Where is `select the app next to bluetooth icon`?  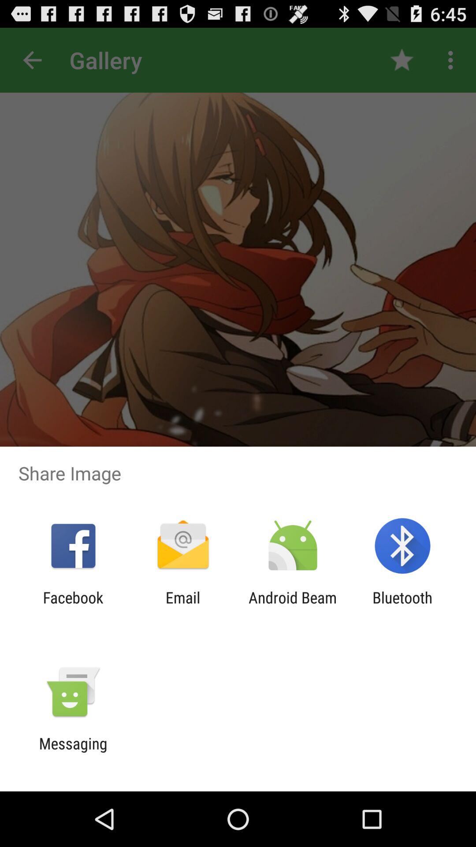 select the app next to bluetooth icon is located at coordinates (293, 607).